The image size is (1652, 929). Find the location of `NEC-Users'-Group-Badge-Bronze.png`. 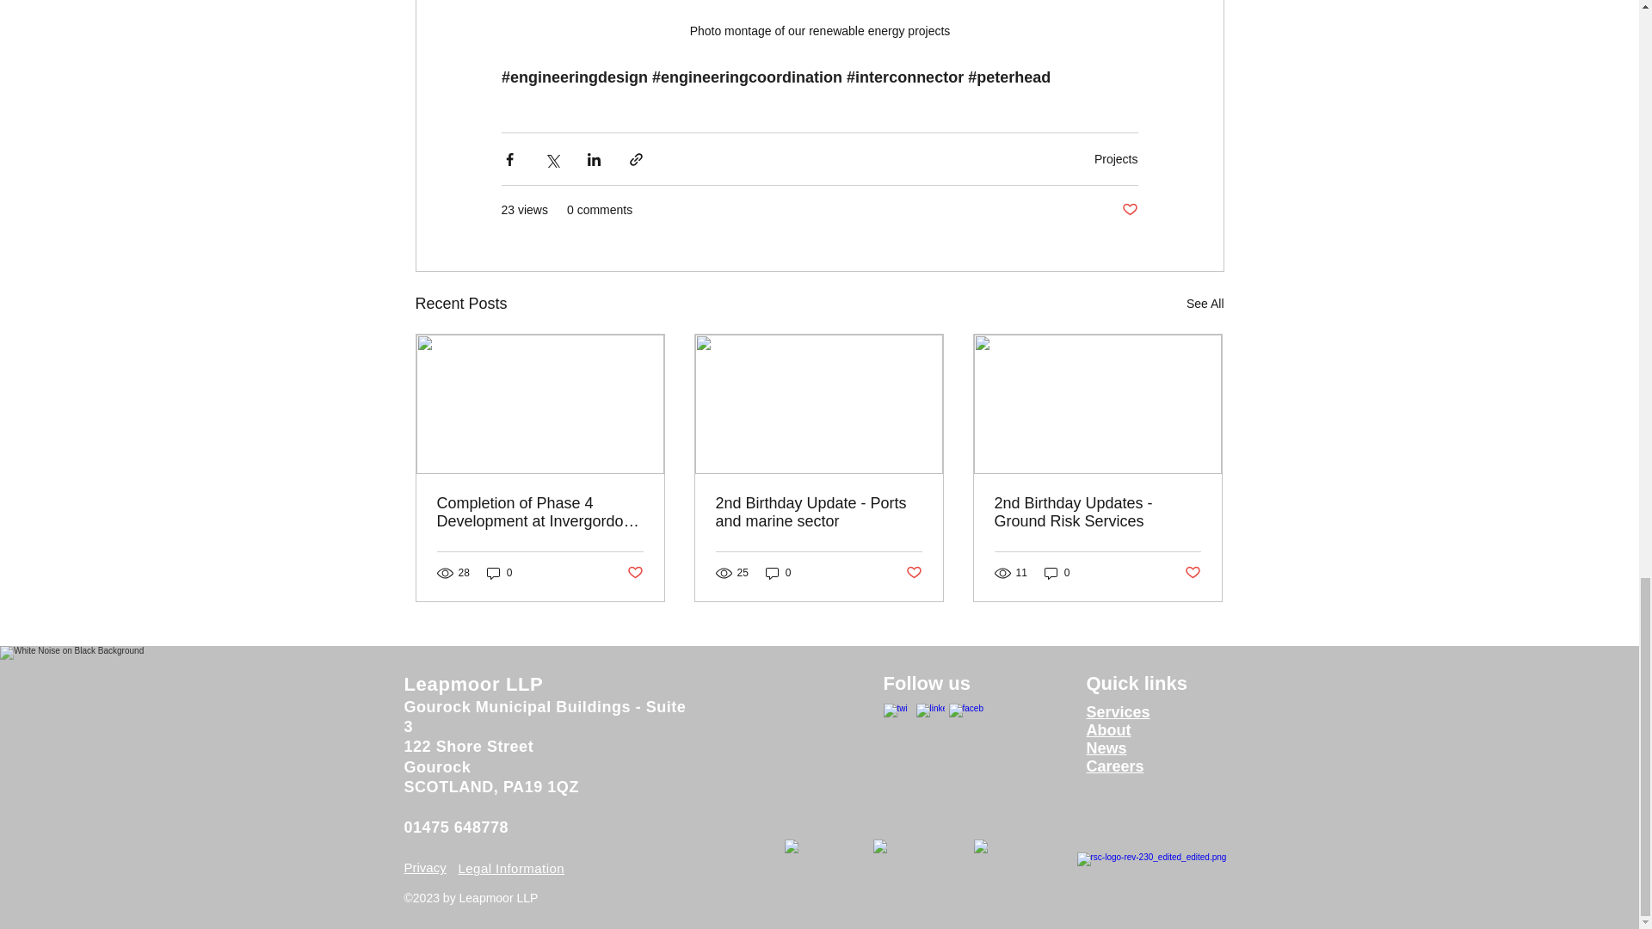

NEC-Users'-Group-Badge-Bronze.png is located at coordinates (914, 874).